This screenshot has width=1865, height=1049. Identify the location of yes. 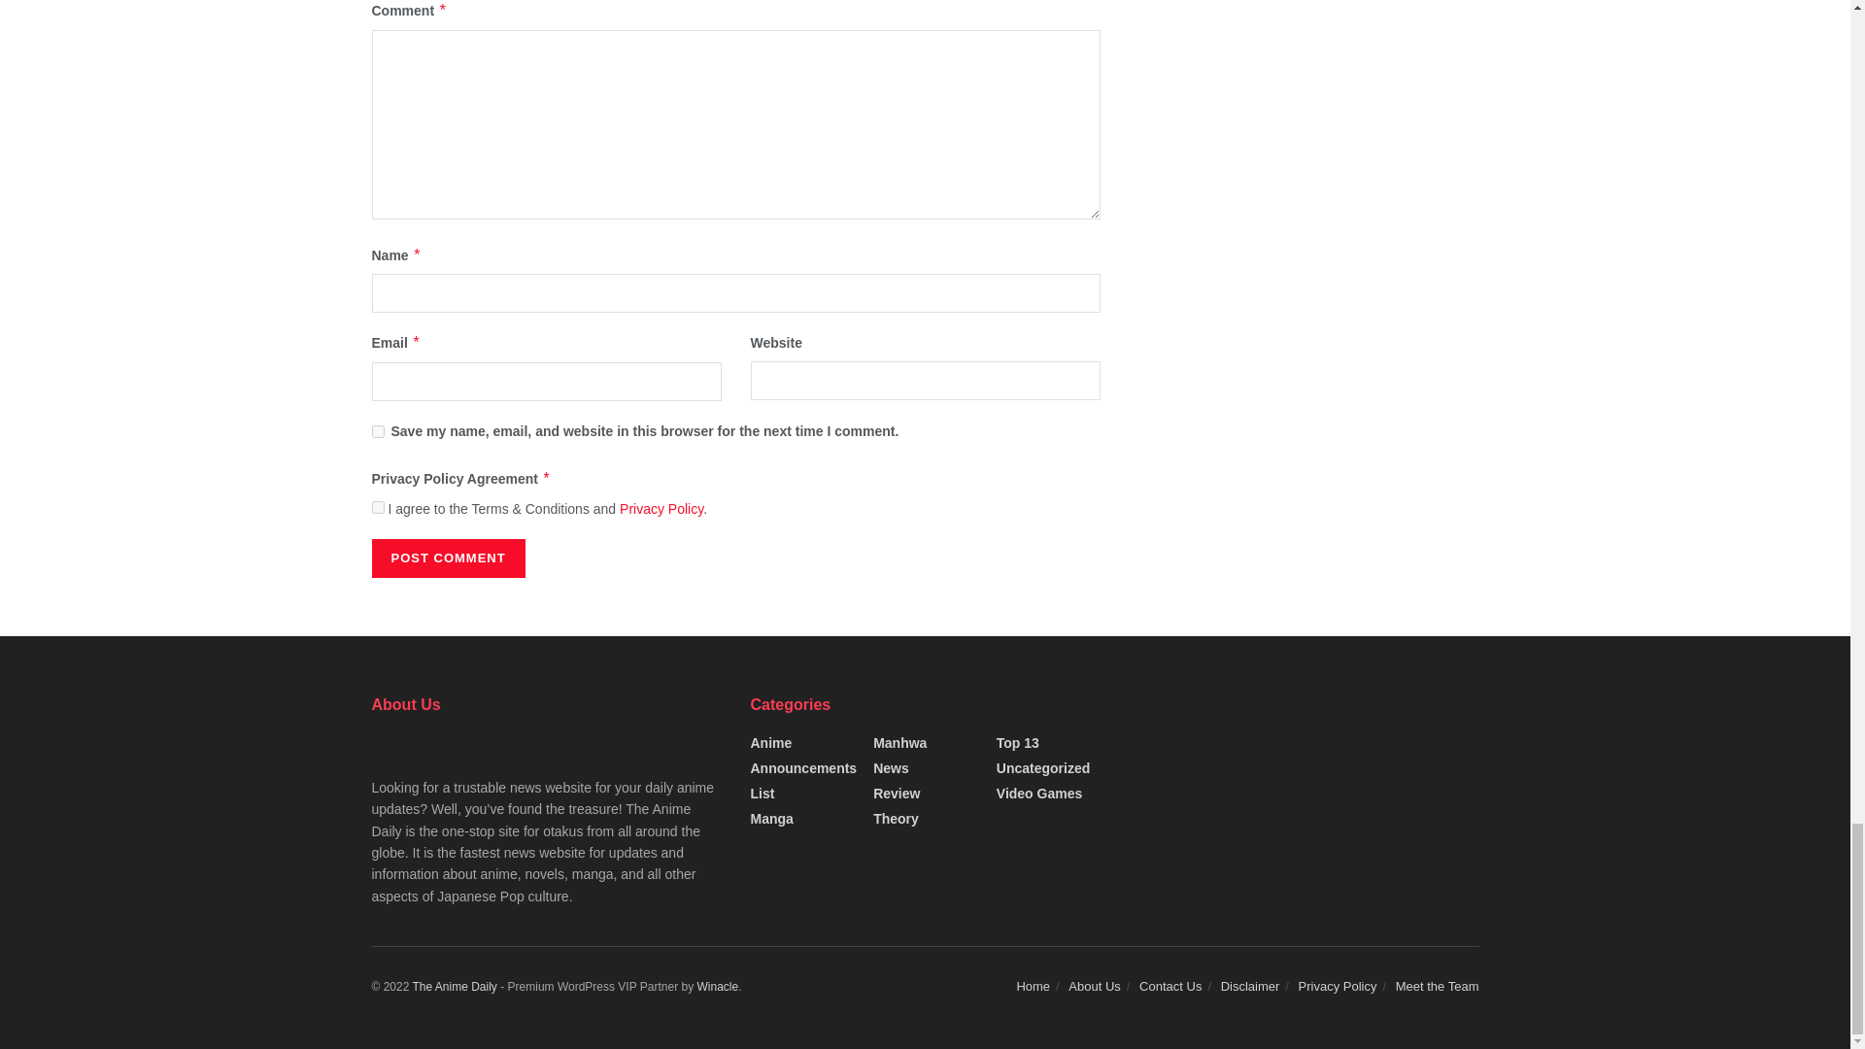
(377, 431).